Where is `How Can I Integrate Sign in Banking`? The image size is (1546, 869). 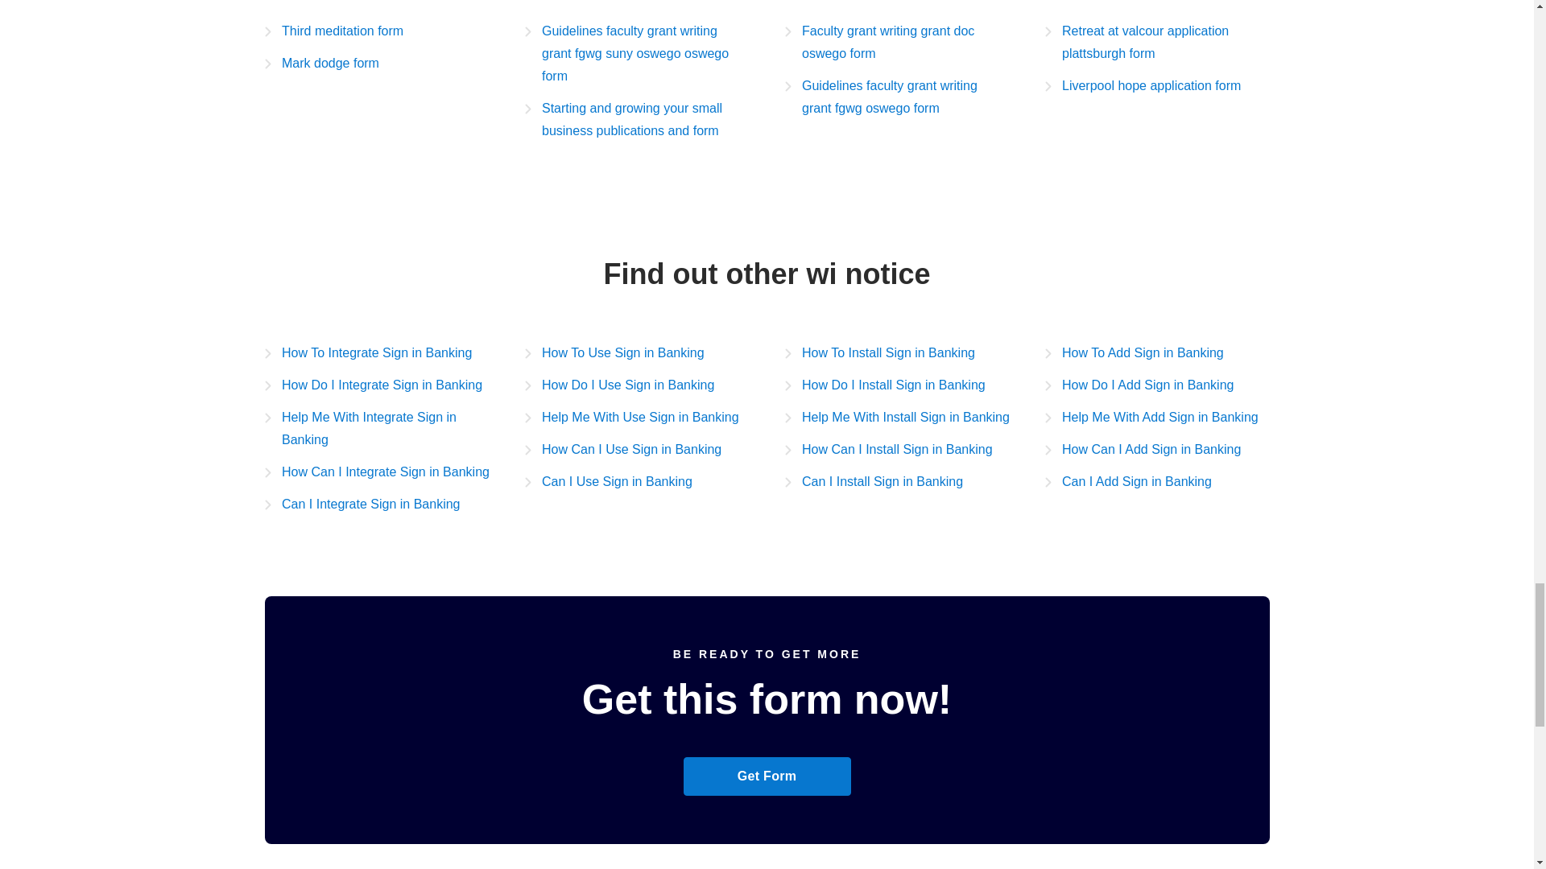 How Can I Integrate Sign in Banking is located at coordinates (376, 472).